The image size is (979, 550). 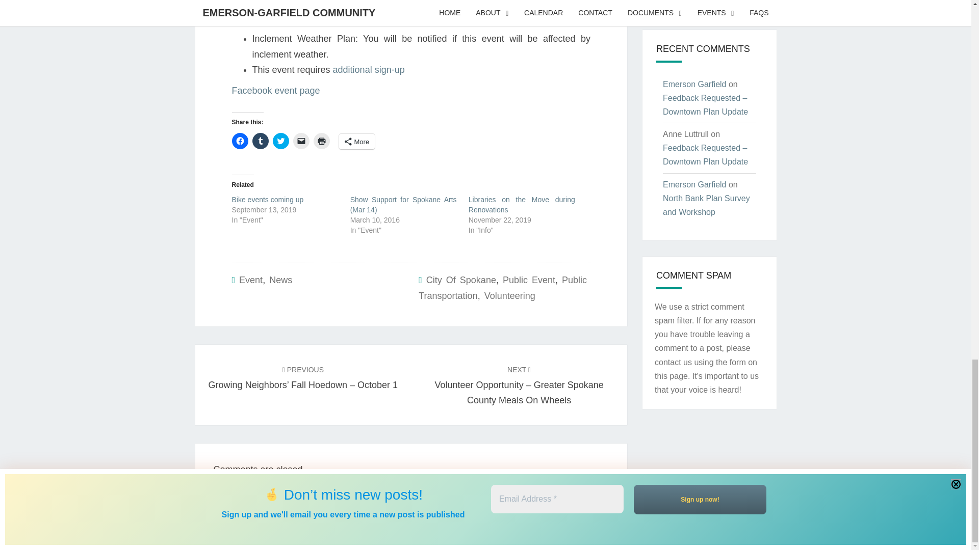 I want to click on Click to email a link to a friend, so click(x=301, y=141).